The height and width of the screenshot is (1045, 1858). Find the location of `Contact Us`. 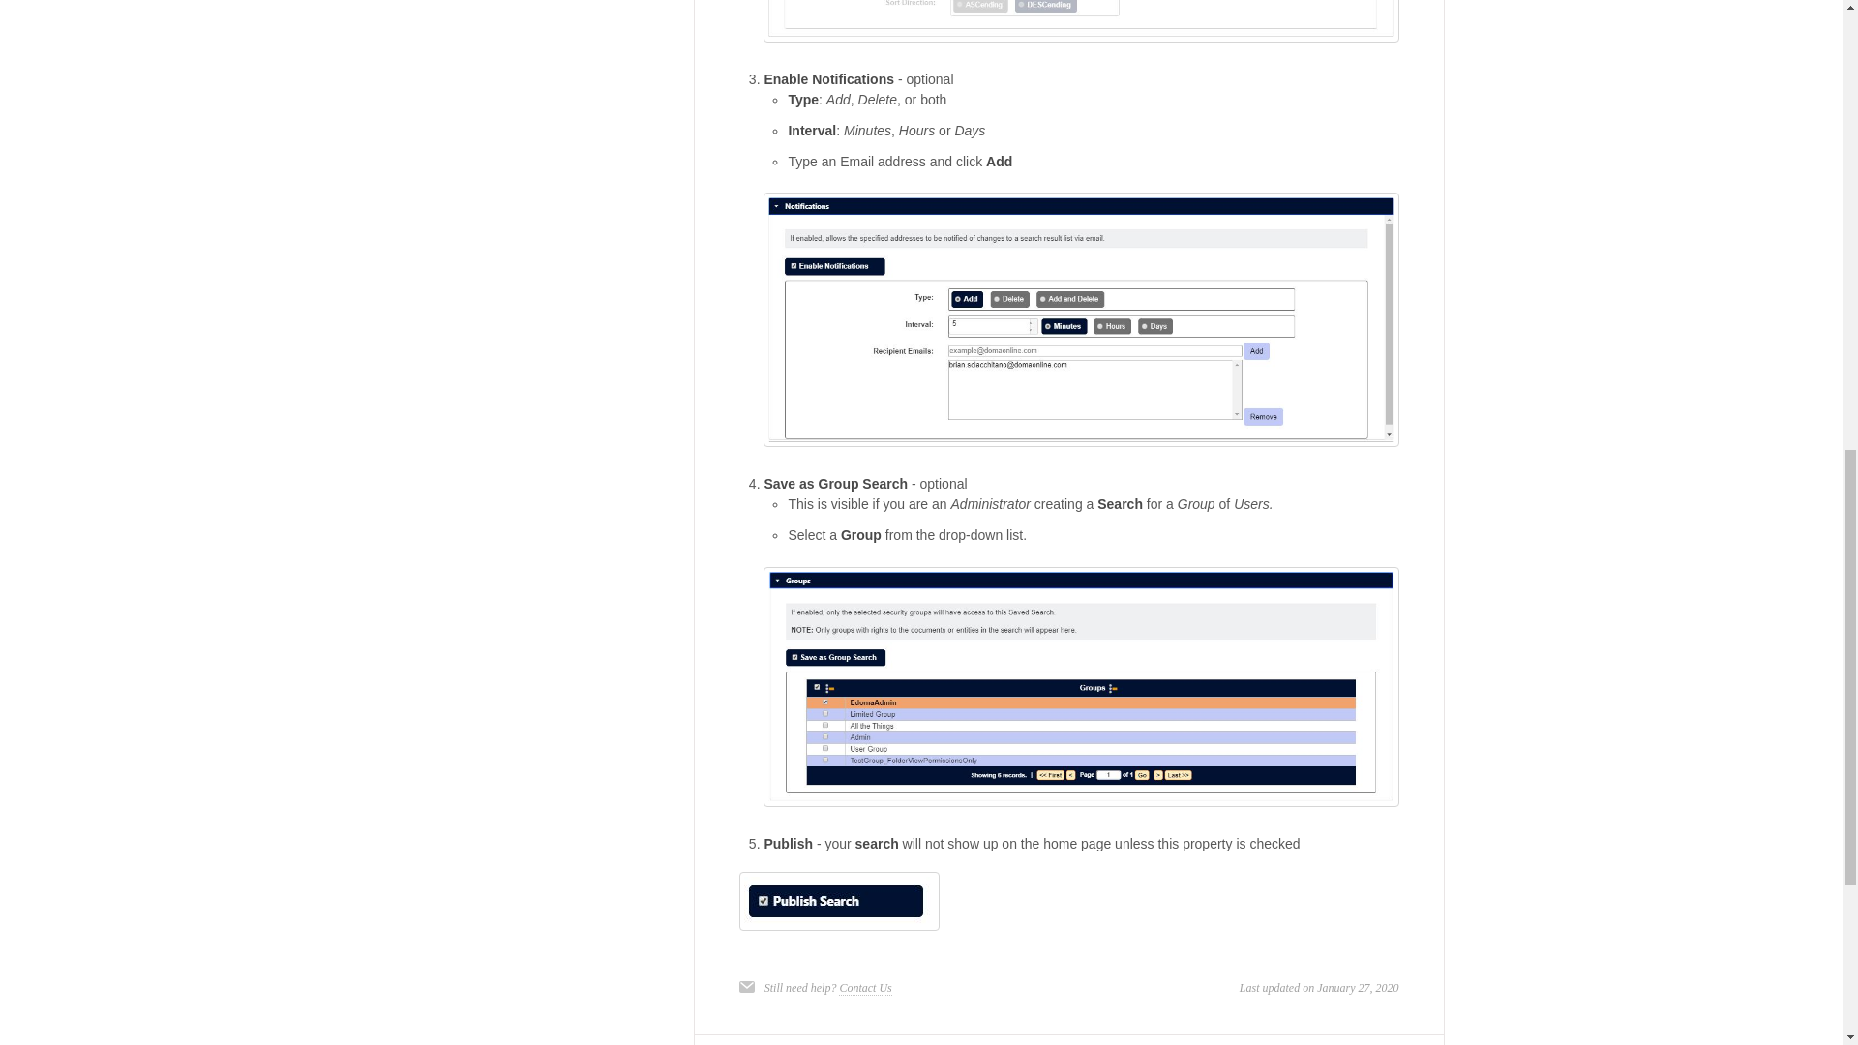

Contact Us is located at coordinates (865, 989).